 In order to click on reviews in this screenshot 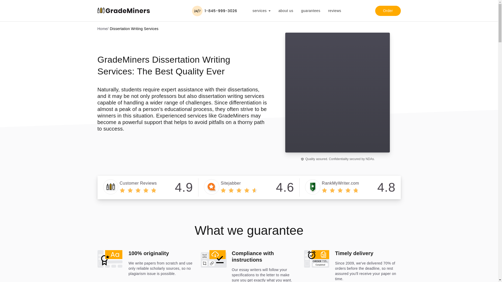, I will do `click(148, 187)`.